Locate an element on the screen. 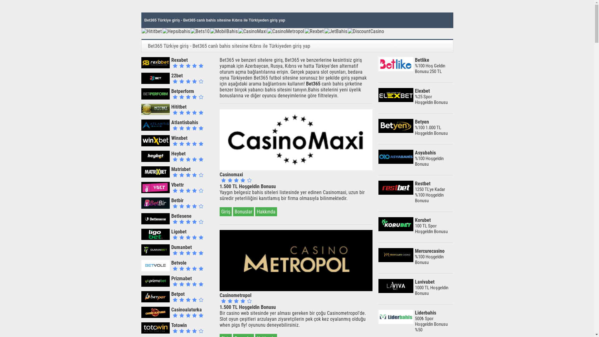 The height and width of the screenshot is (337, 599). Matrixbet is located at coordinates (155, 176).